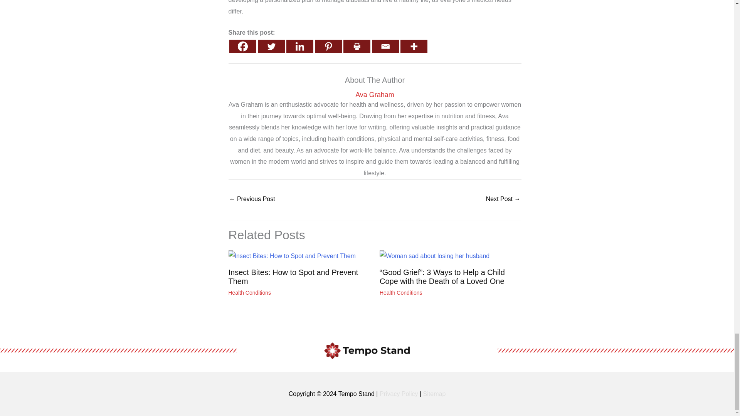 This screenshot has height=416, width=740. Describe the element at coordinates (401, 292) in the screenshot. I see `Health Conditions` at that location.